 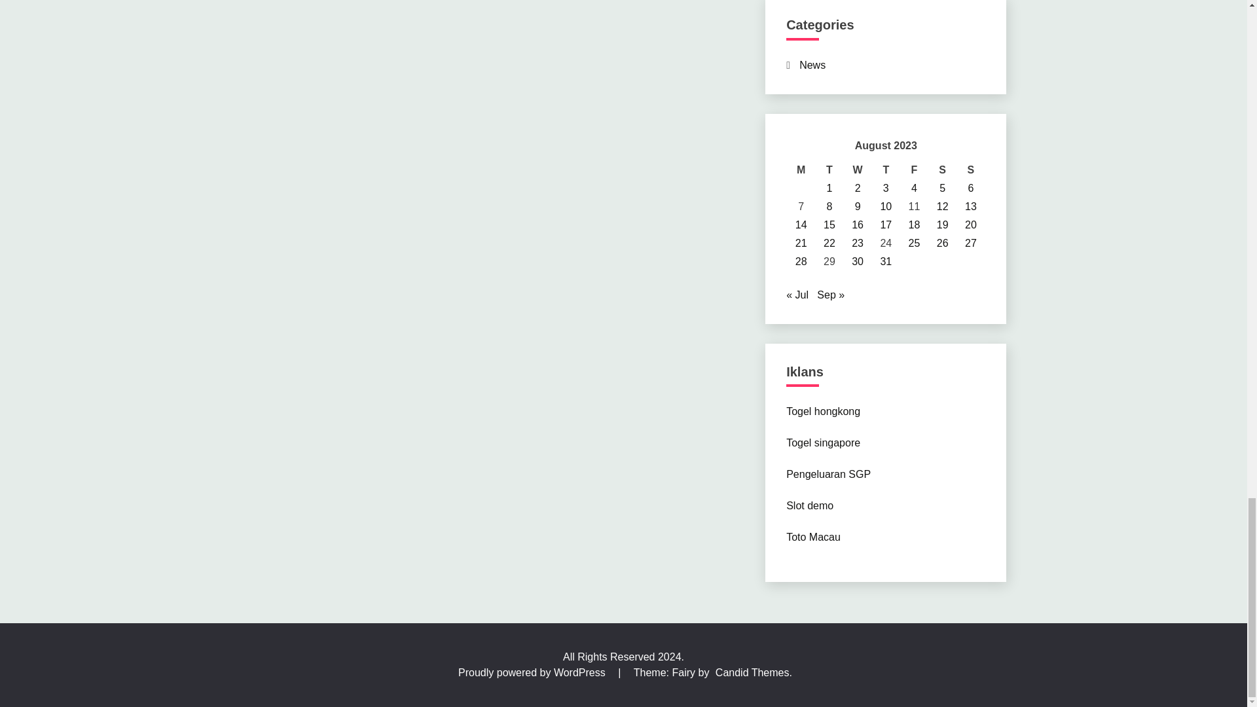 I want to click on Monday, so click(x=801, y=170).